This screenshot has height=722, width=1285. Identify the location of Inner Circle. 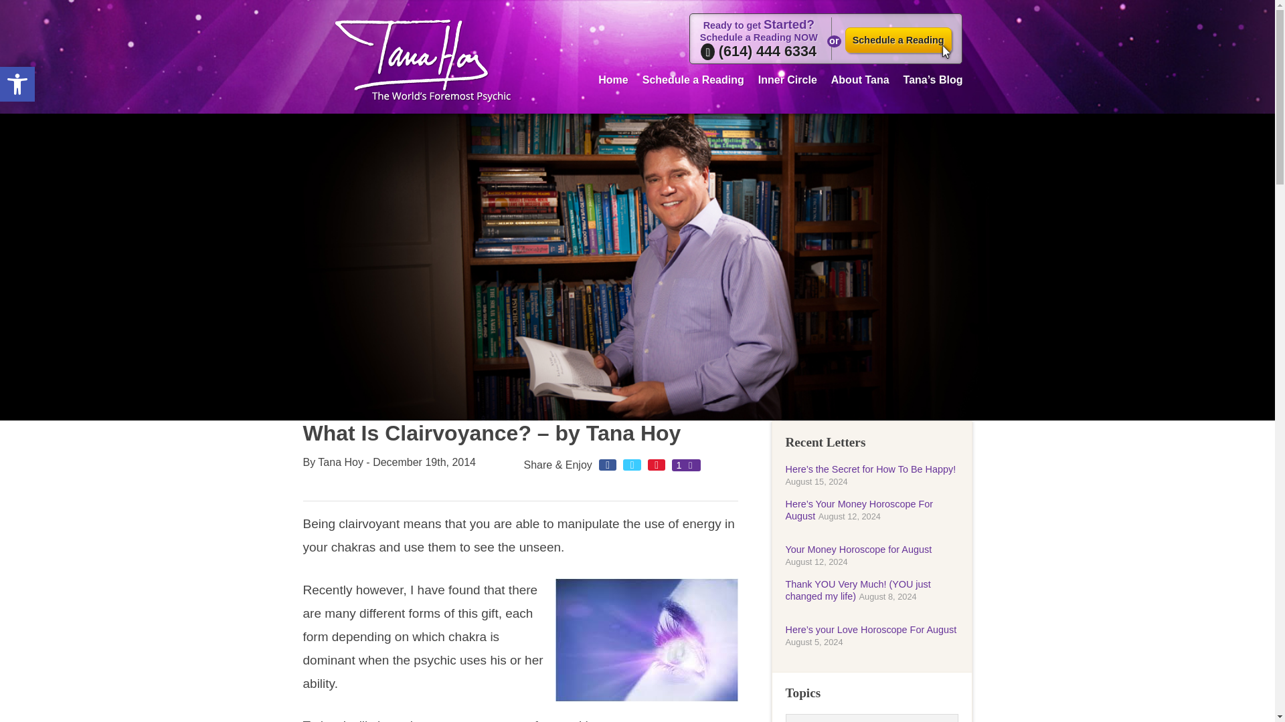
(17, 84).